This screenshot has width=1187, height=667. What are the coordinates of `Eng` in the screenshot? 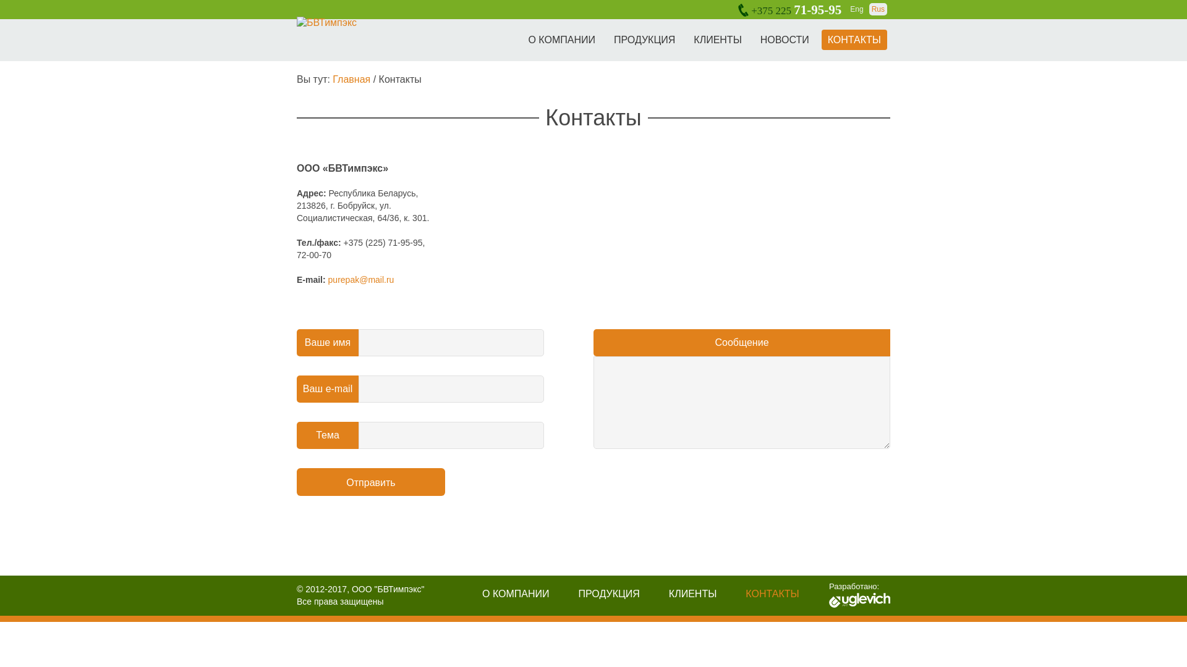 It's located at (857, 9).